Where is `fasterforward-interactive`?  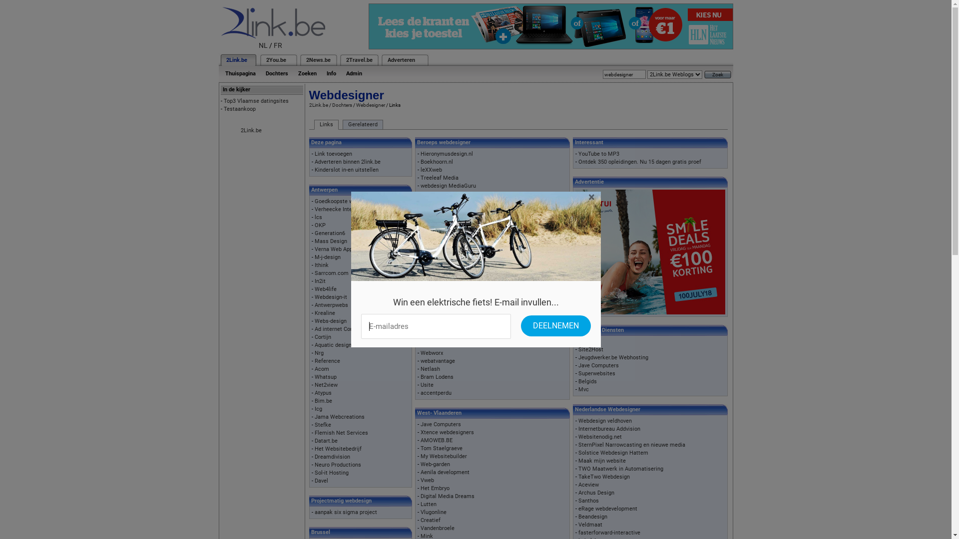 fasterforward-interactive is located at coordinates (609, 533).